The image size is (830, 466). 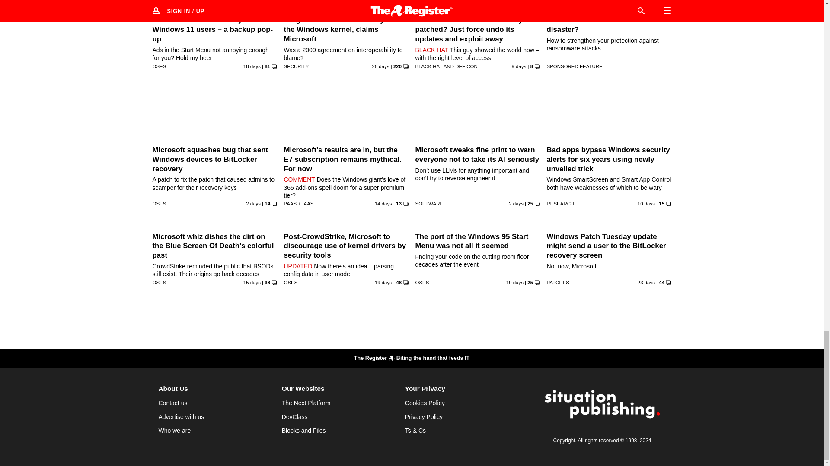 What do you see at coordinates (383, 282) in the screenshot?
I see `29 Jul 2024 6:30` at bounding box center [383, 282].